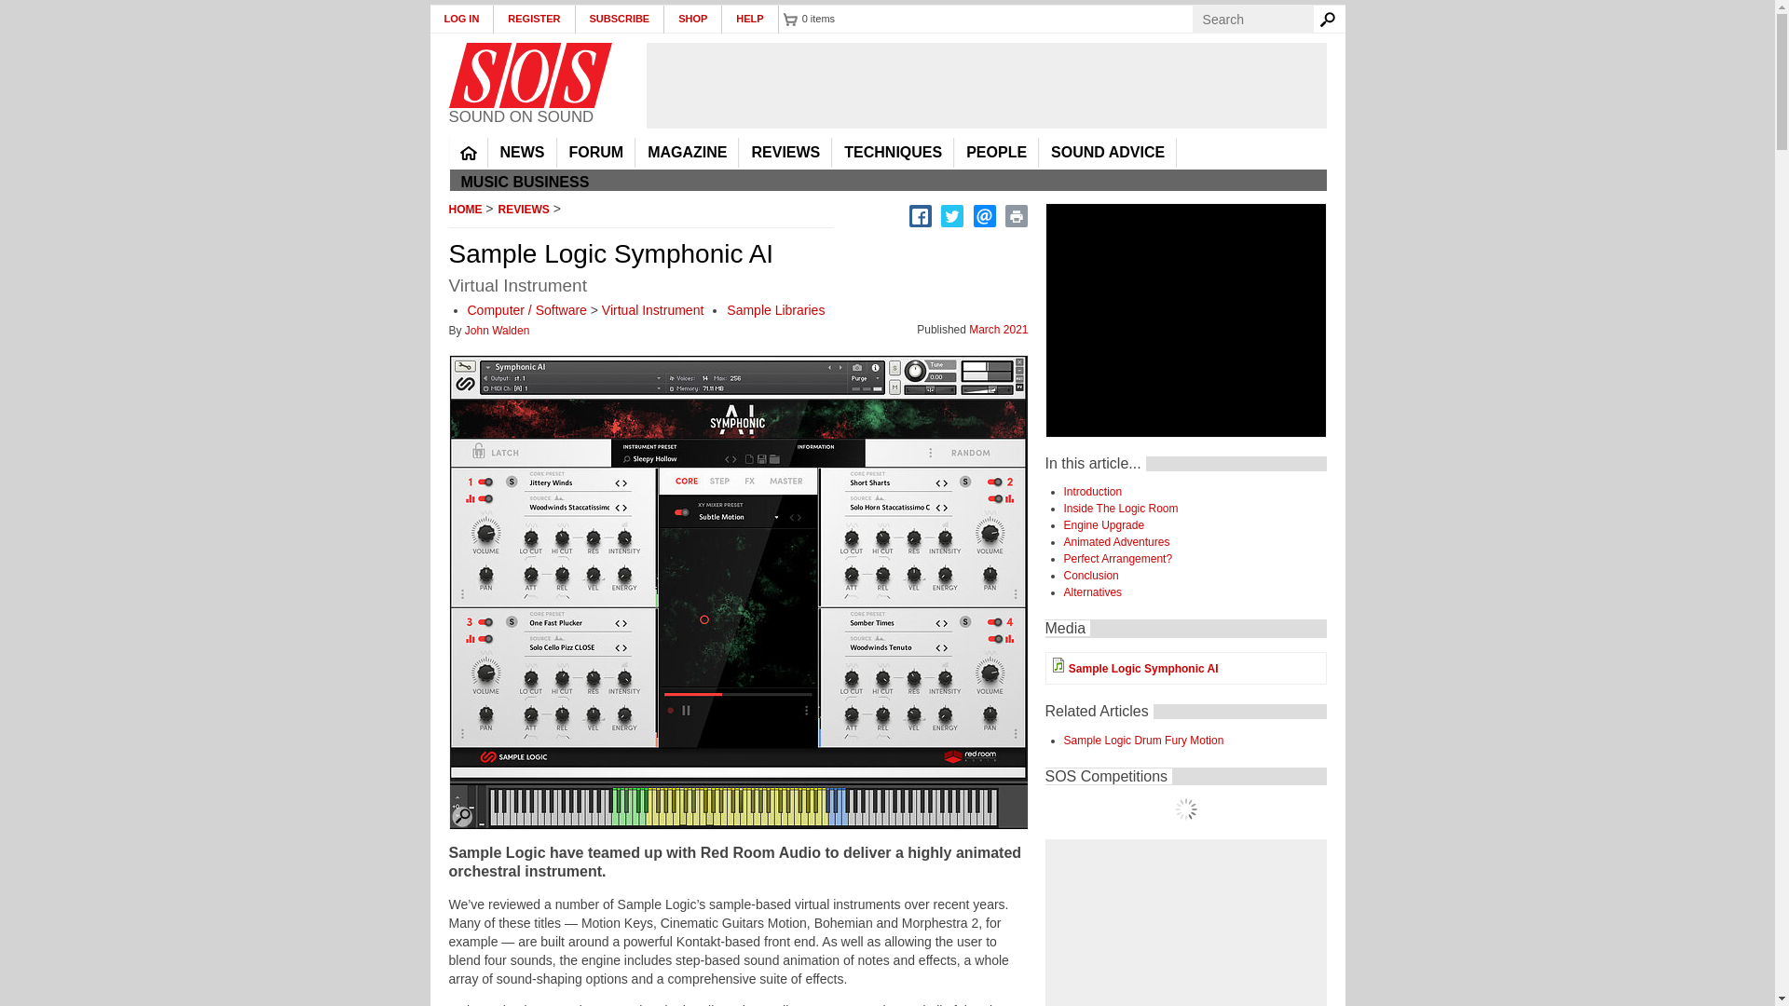  What do you see at coordinates (533, 19) in the screenshot?
I see `REGISTER` at bounding box center [533, 19].